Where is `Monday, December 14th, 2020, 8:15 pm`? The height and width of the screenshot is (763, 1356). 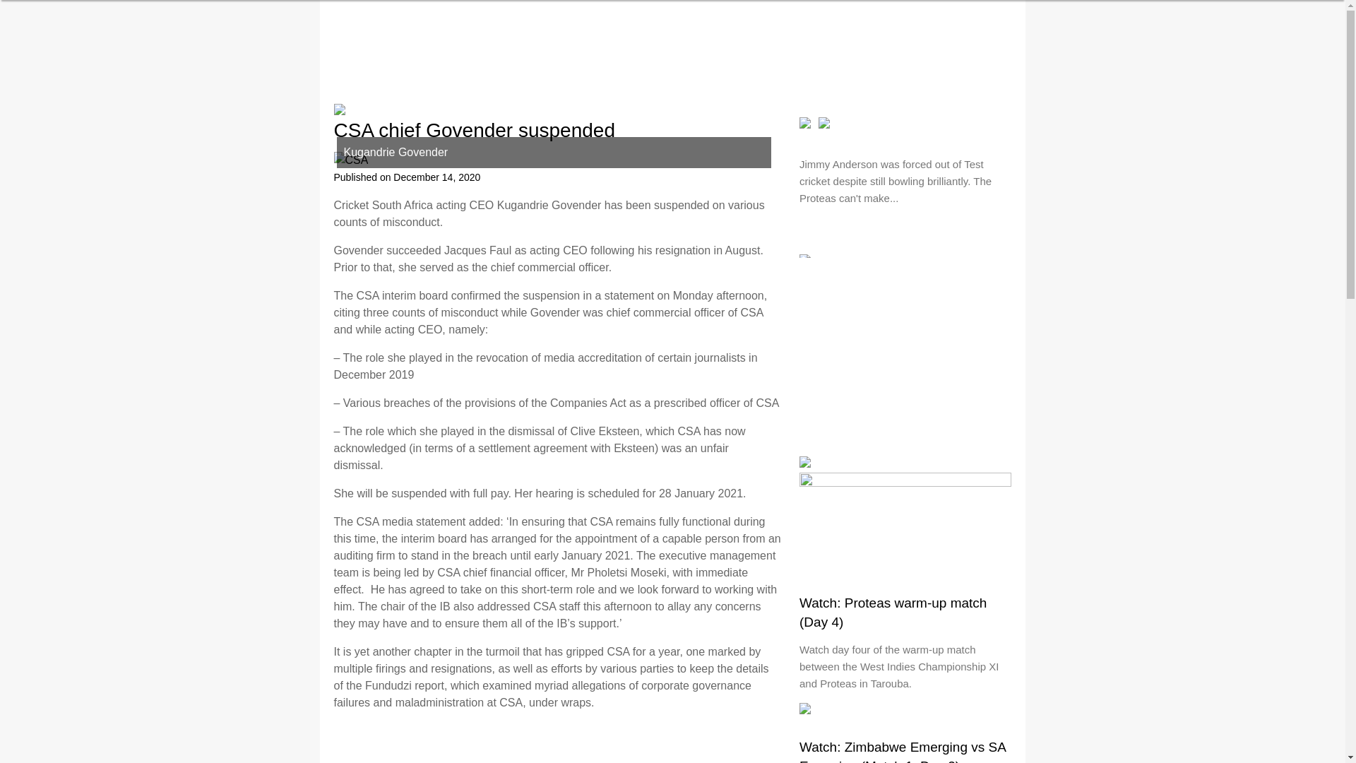
Monday, December 14th, 2020, 8:15 pm is located at coordinates (436, 177).